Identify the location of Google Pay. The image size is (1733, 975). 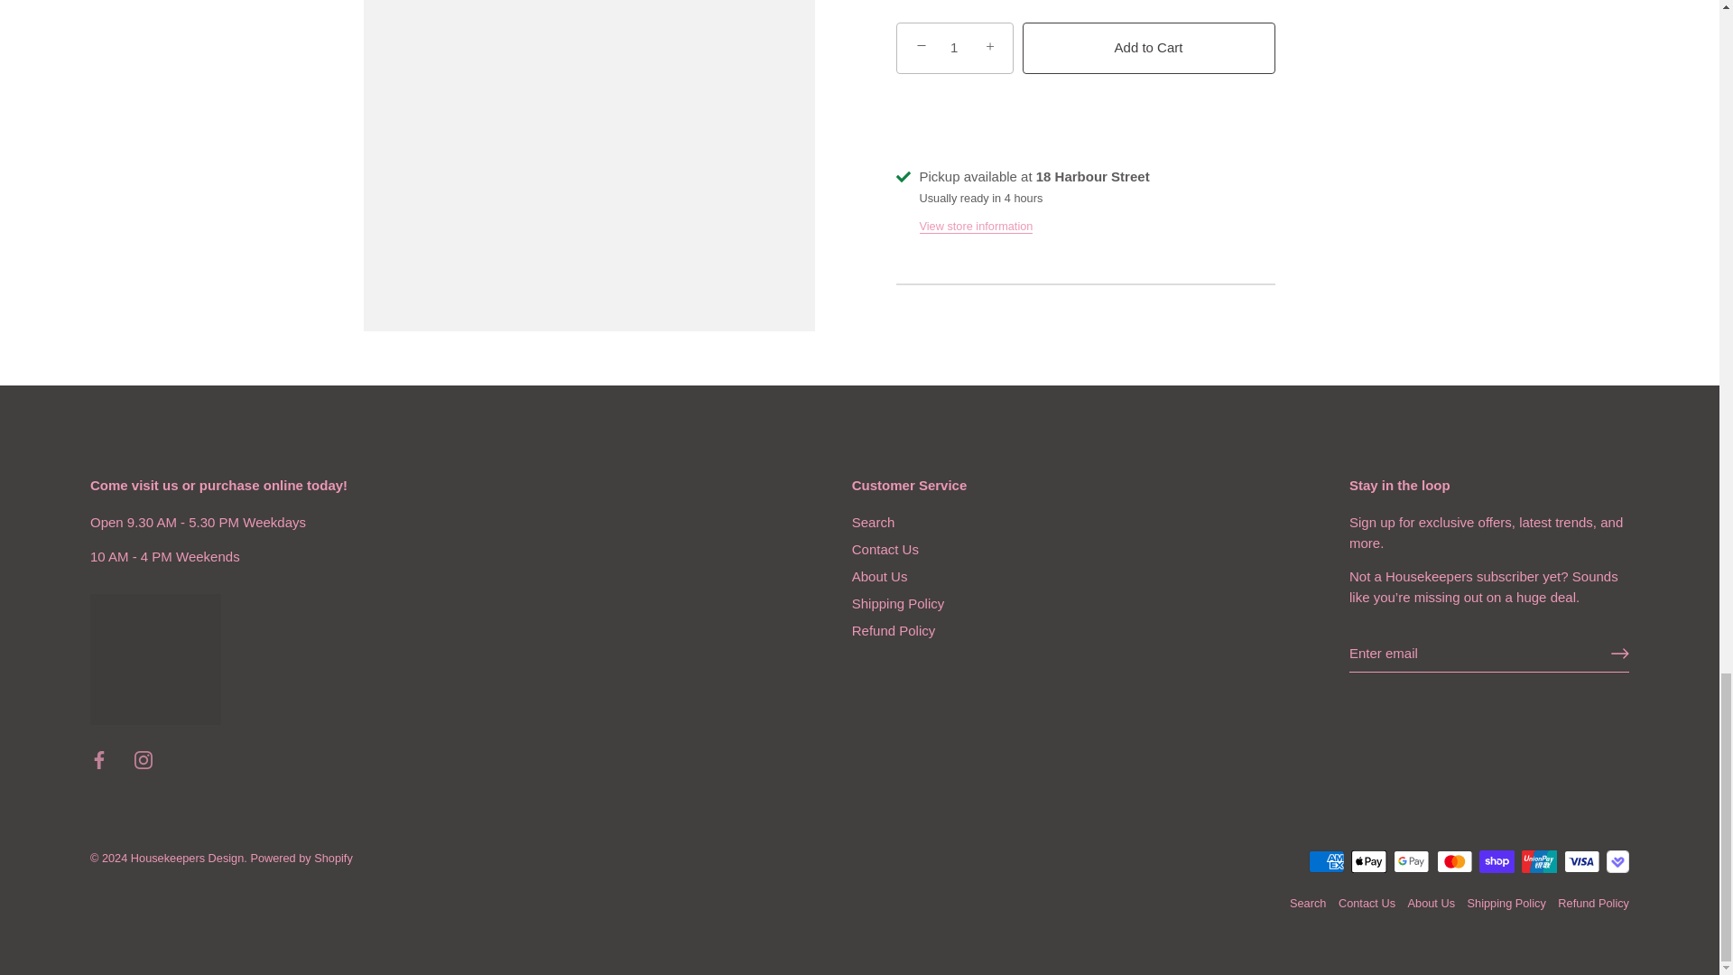
(1412, 861).